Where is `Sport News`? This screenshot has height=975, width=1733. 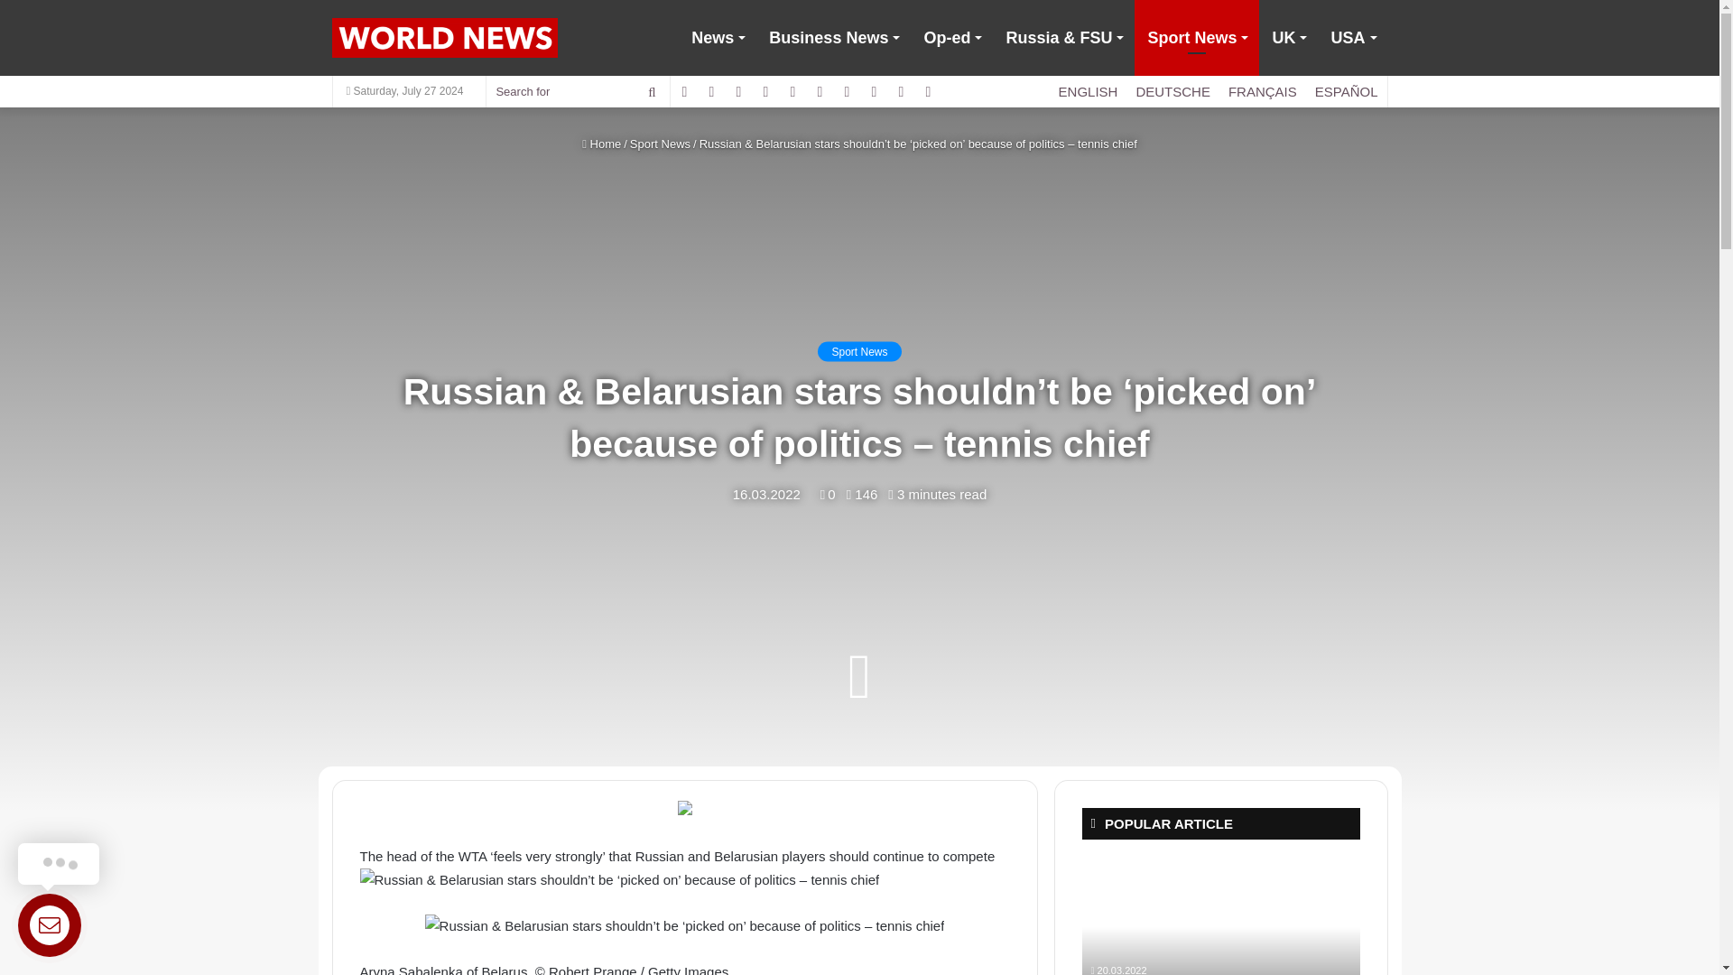
Sport News is located at coordinates (1197, 38).